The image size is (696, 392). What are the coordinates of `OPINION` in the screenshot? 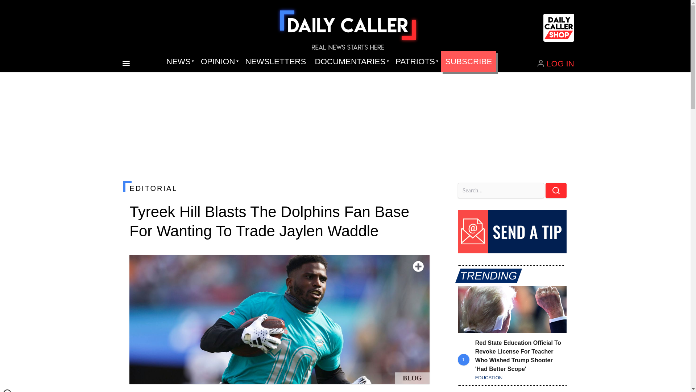 It's located at (218, 62).